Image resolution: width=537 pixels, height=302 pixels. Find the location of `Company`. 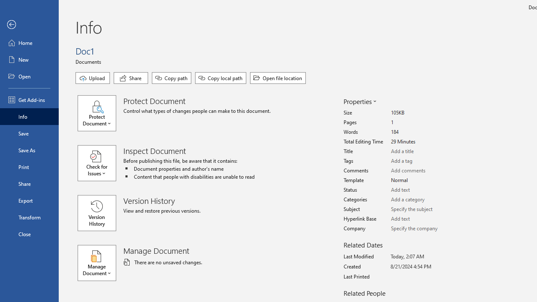

Company is located at coordinates (422, 229).